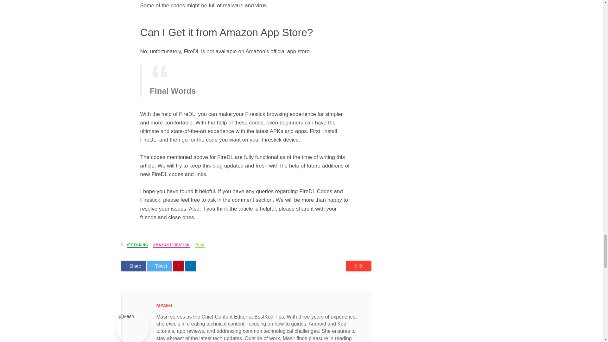 This screenshot has height=342, width=608. What do you see at coordinates (133, 266) in the screenshot?
I see `Share on Facebook` at bounding box center [133, 266].